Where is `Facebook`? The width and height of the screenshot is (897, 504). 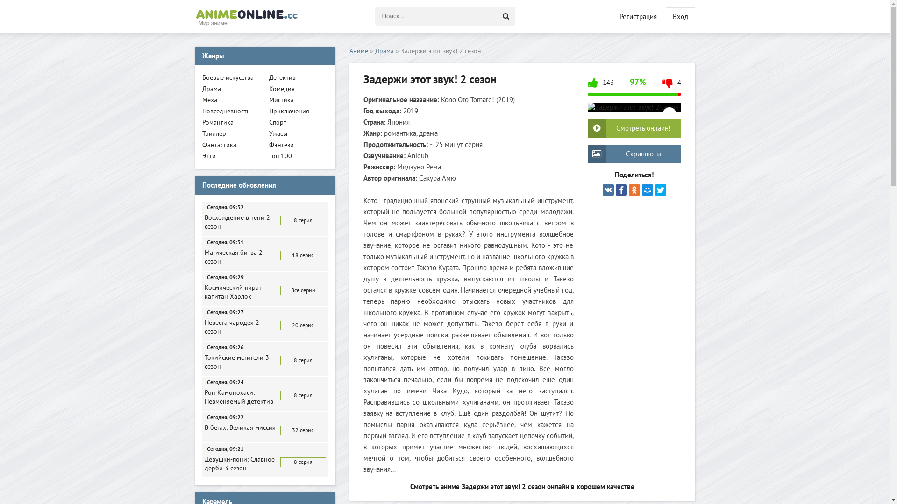 Facebook is located at coordinates (621, 190).